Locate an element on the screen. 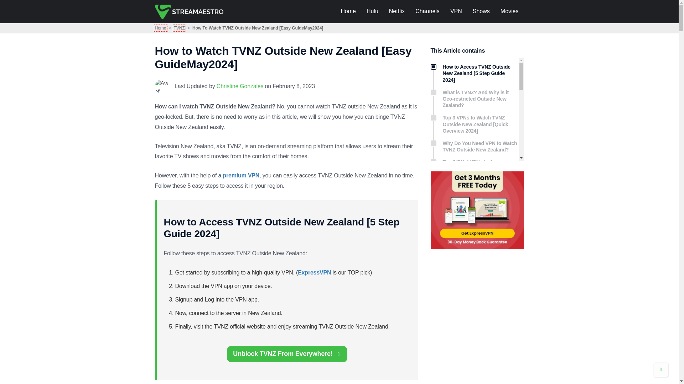 The image size is (684, 384). Christine Gonzales is located at coordinates (240, 86).